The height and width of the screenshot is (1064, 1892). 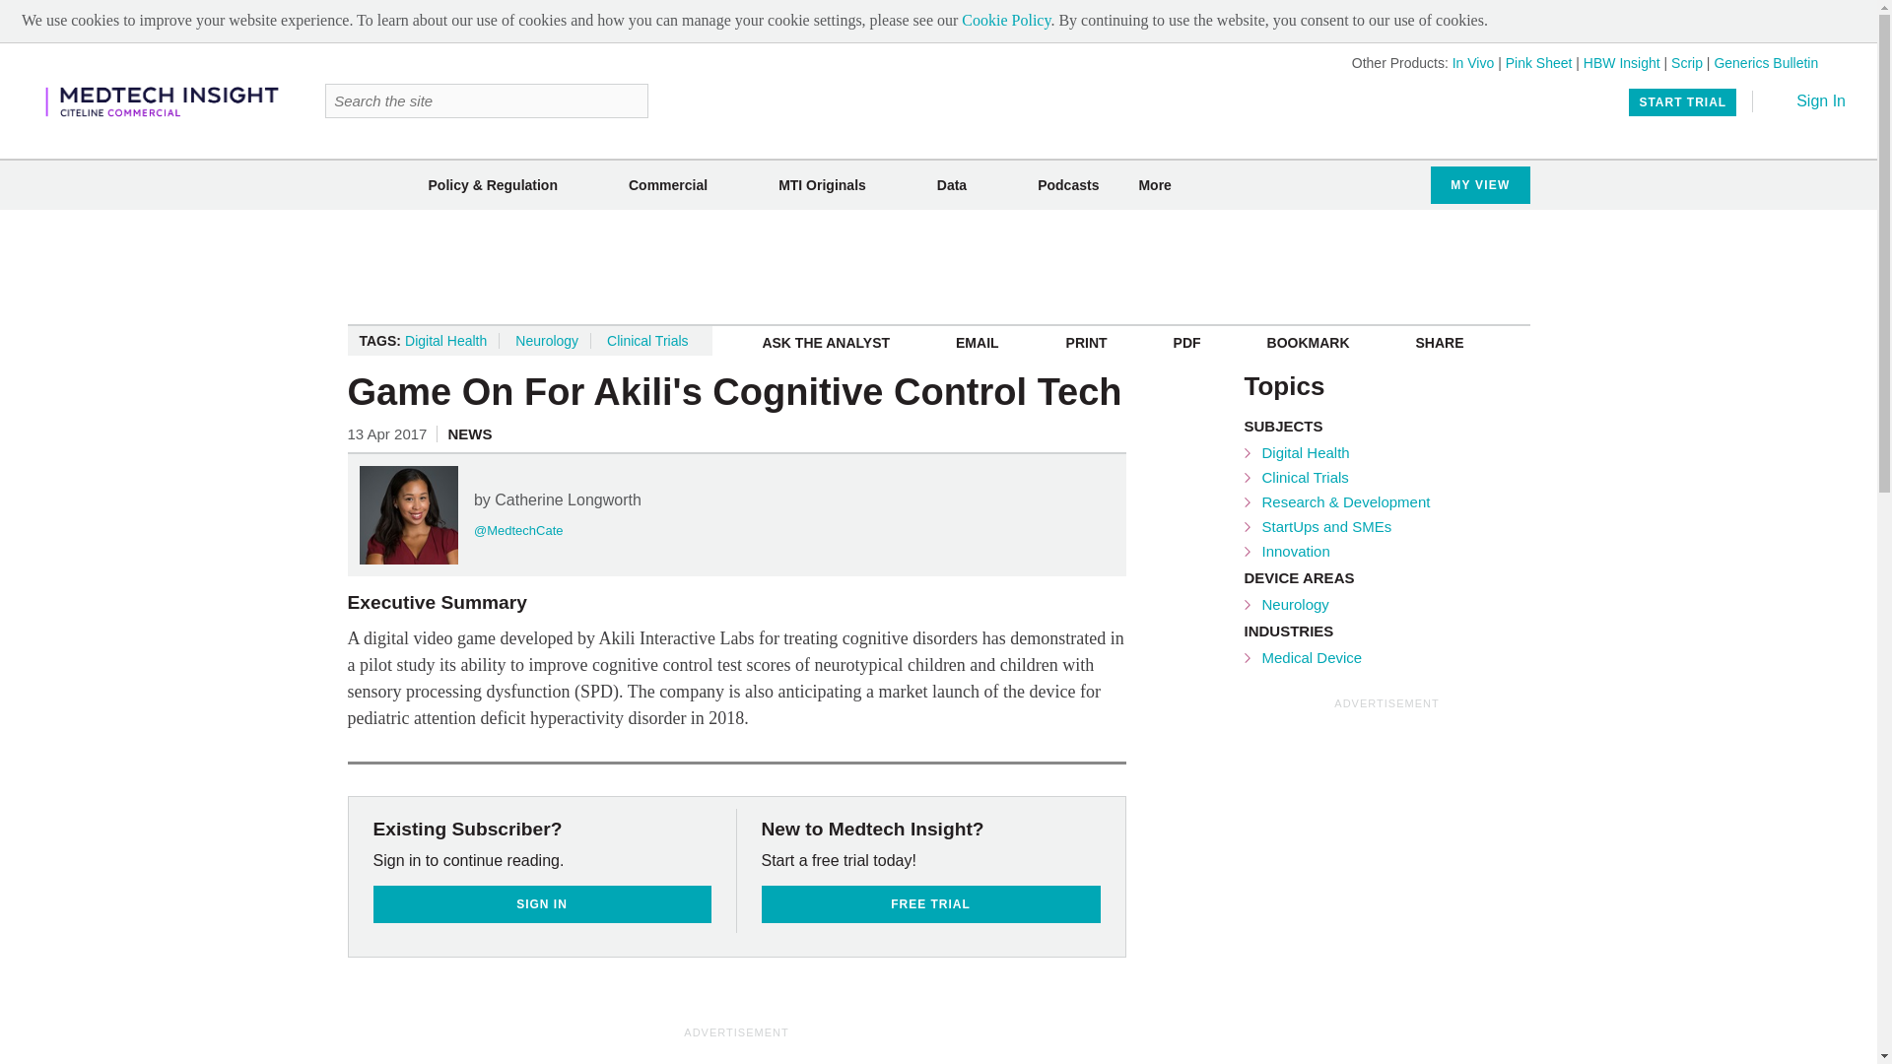 I want to click on 3rd party ad content, so click(x=937, y=266).